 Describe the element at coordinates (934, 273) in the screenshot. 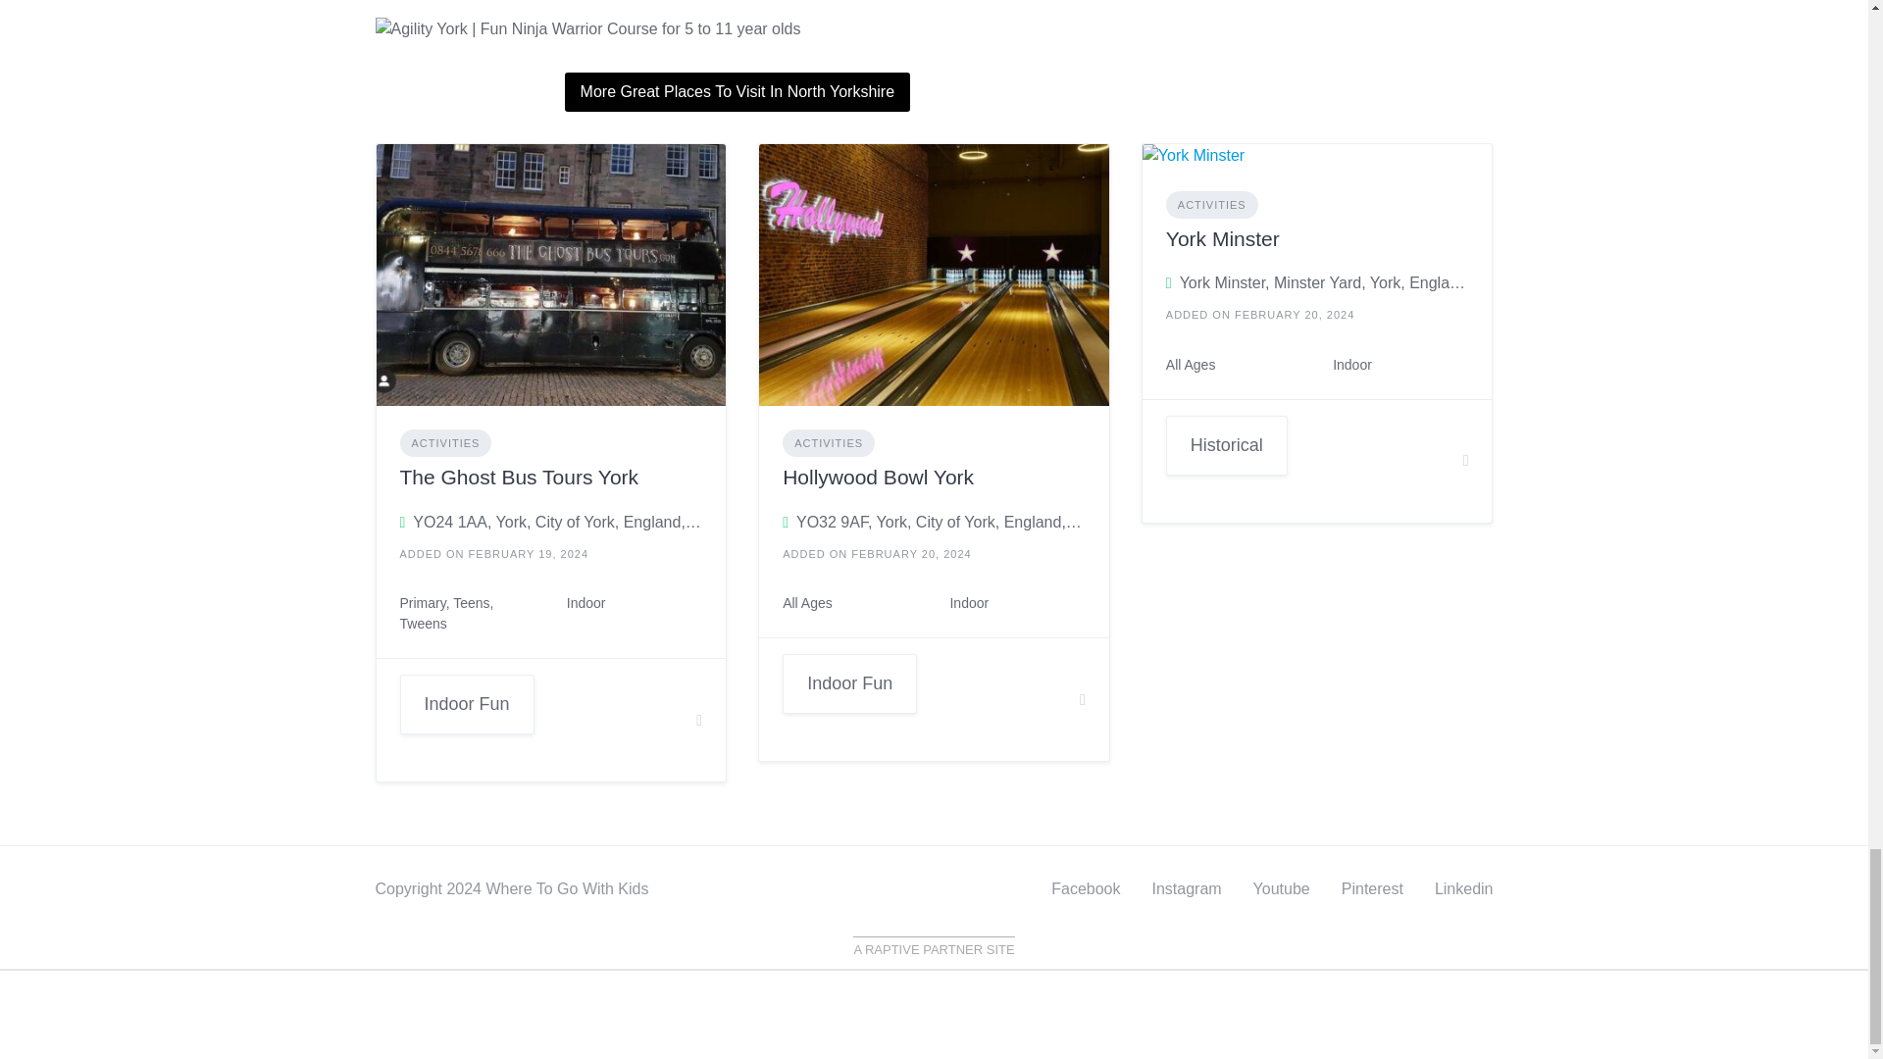

I see `Agility Parks York 9` at that location.